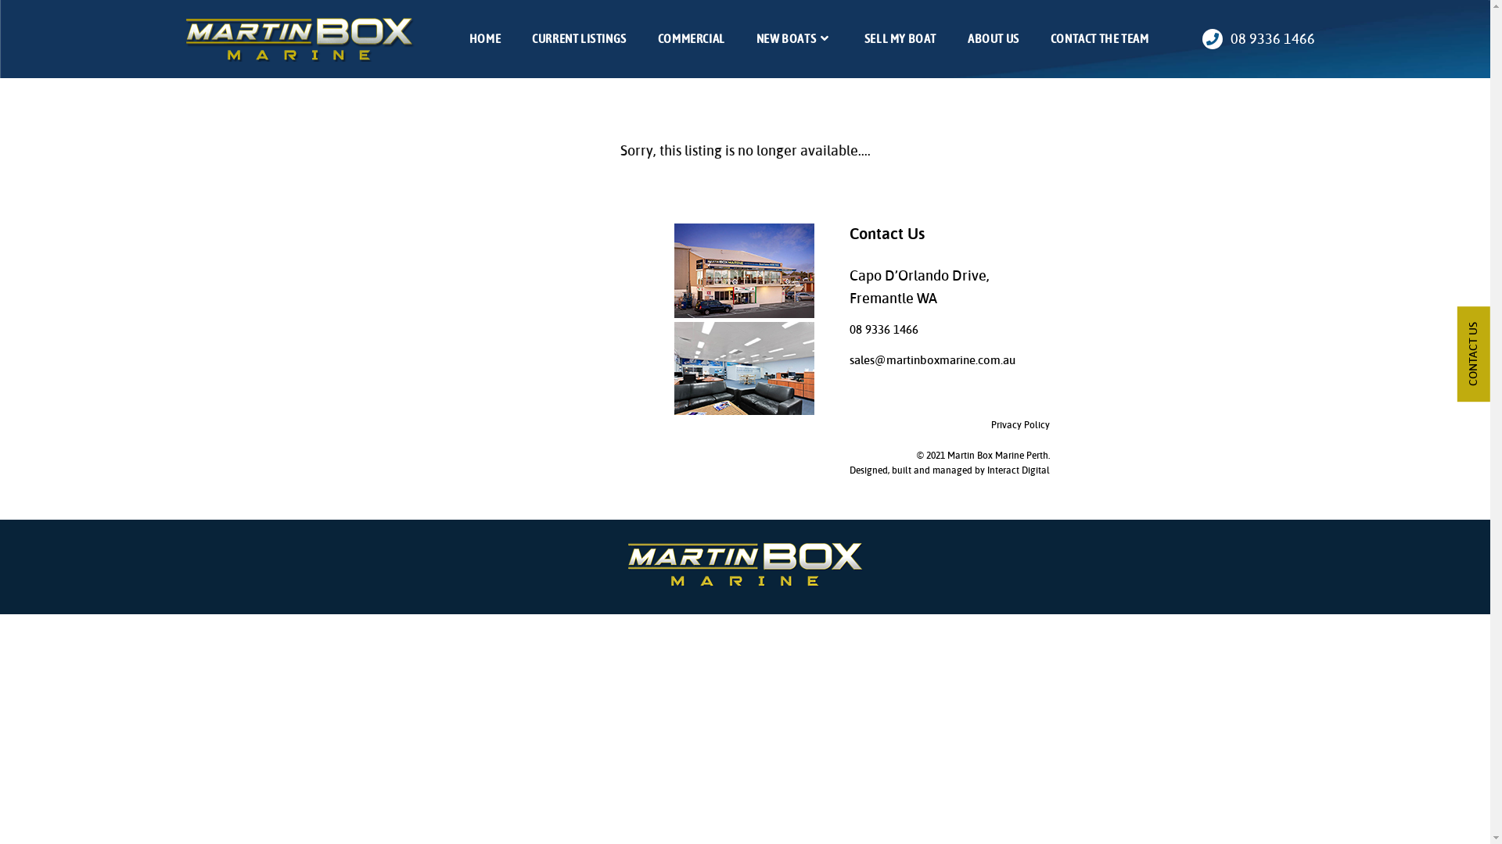  Describe the element at coordinates (692, 39) in the screenshot. I see `COMMERCIAL` at that location.